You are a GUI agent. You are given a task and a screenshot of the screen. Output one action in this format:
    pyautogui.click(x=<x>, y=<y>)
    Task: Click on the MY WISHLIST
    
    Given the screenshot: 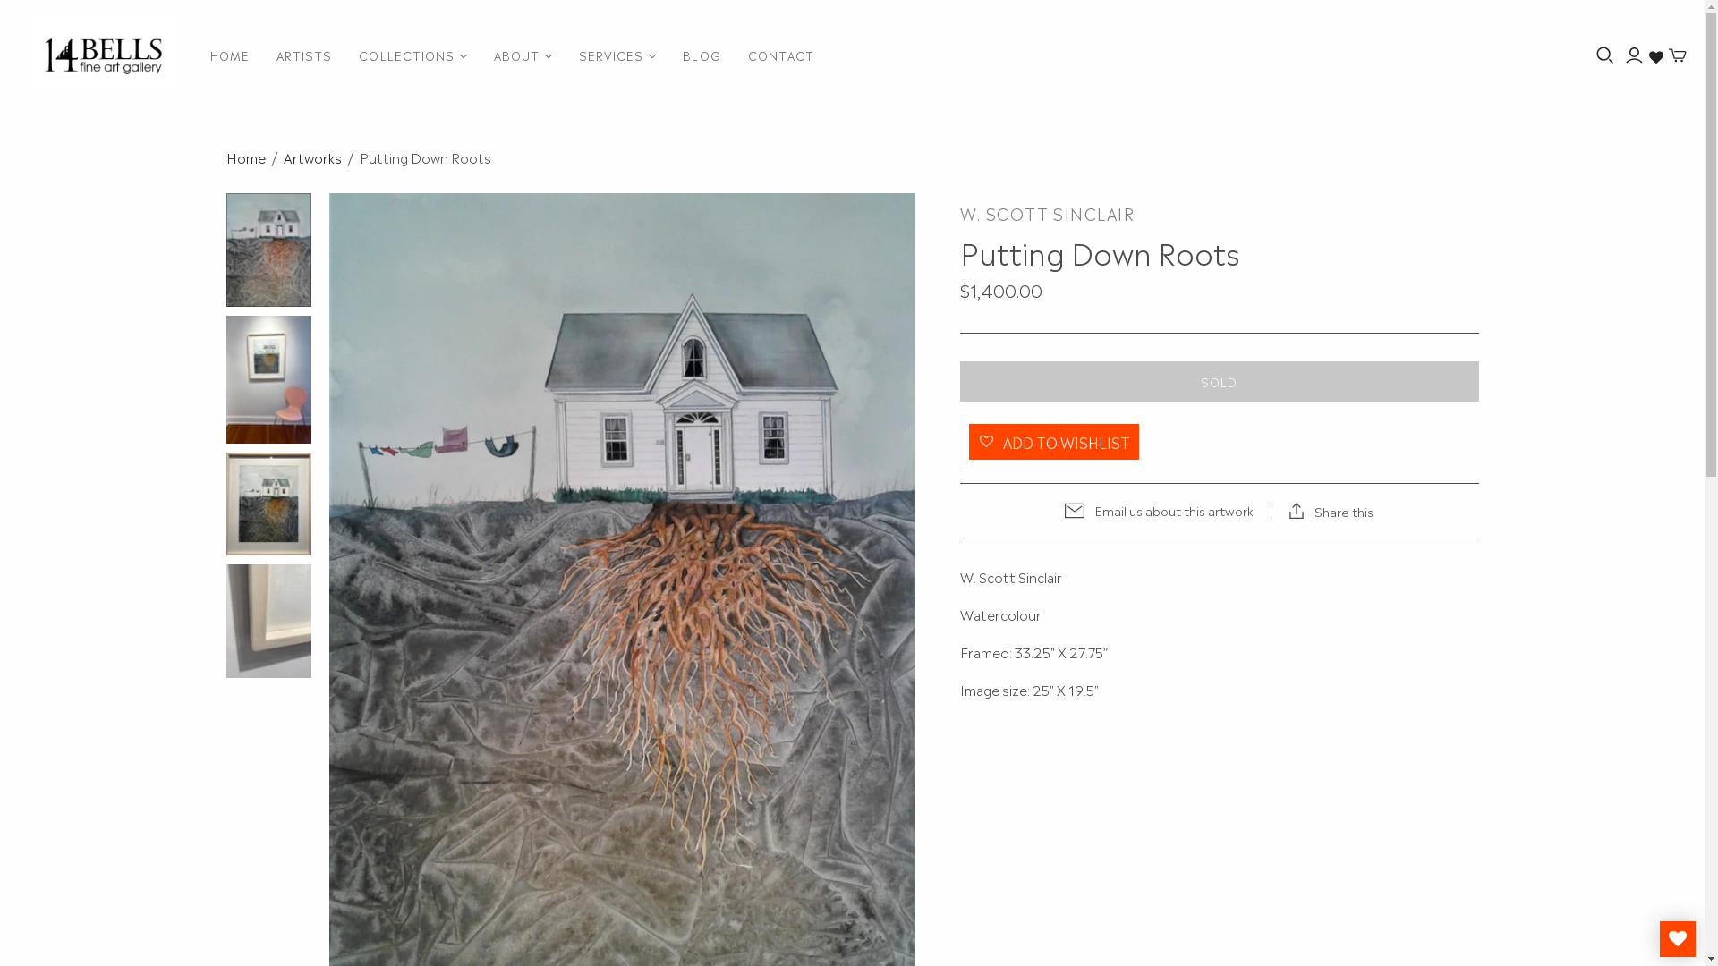 What is the action you would take?
    pyautogui.click(x=1678, y=939)
    